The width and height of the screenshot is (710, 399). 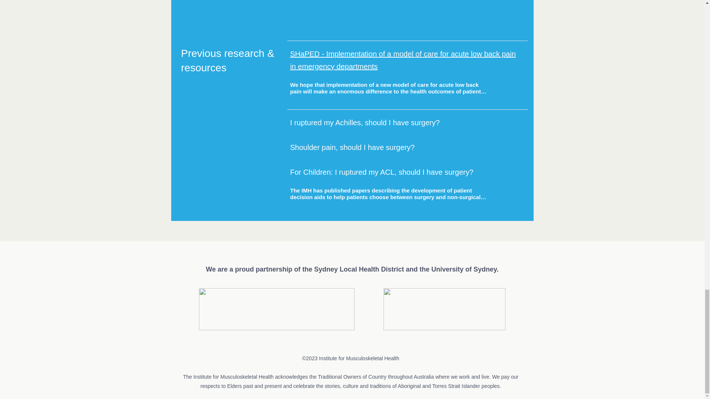 I want to click on I ruptured my Achilles, should I have surgery?, so click(x=365, y=123).